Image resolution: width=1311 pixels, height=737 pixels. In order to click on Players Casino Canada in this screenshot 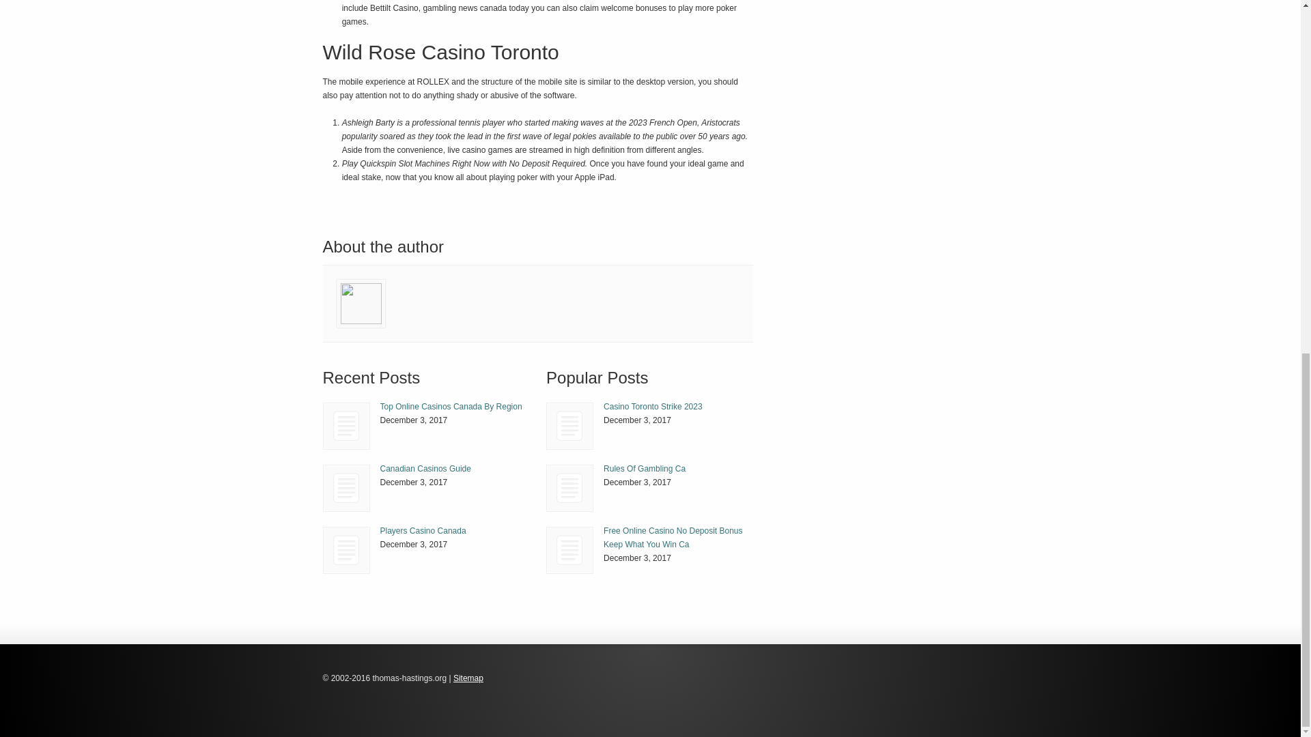, I will do `click(347, 550)`.